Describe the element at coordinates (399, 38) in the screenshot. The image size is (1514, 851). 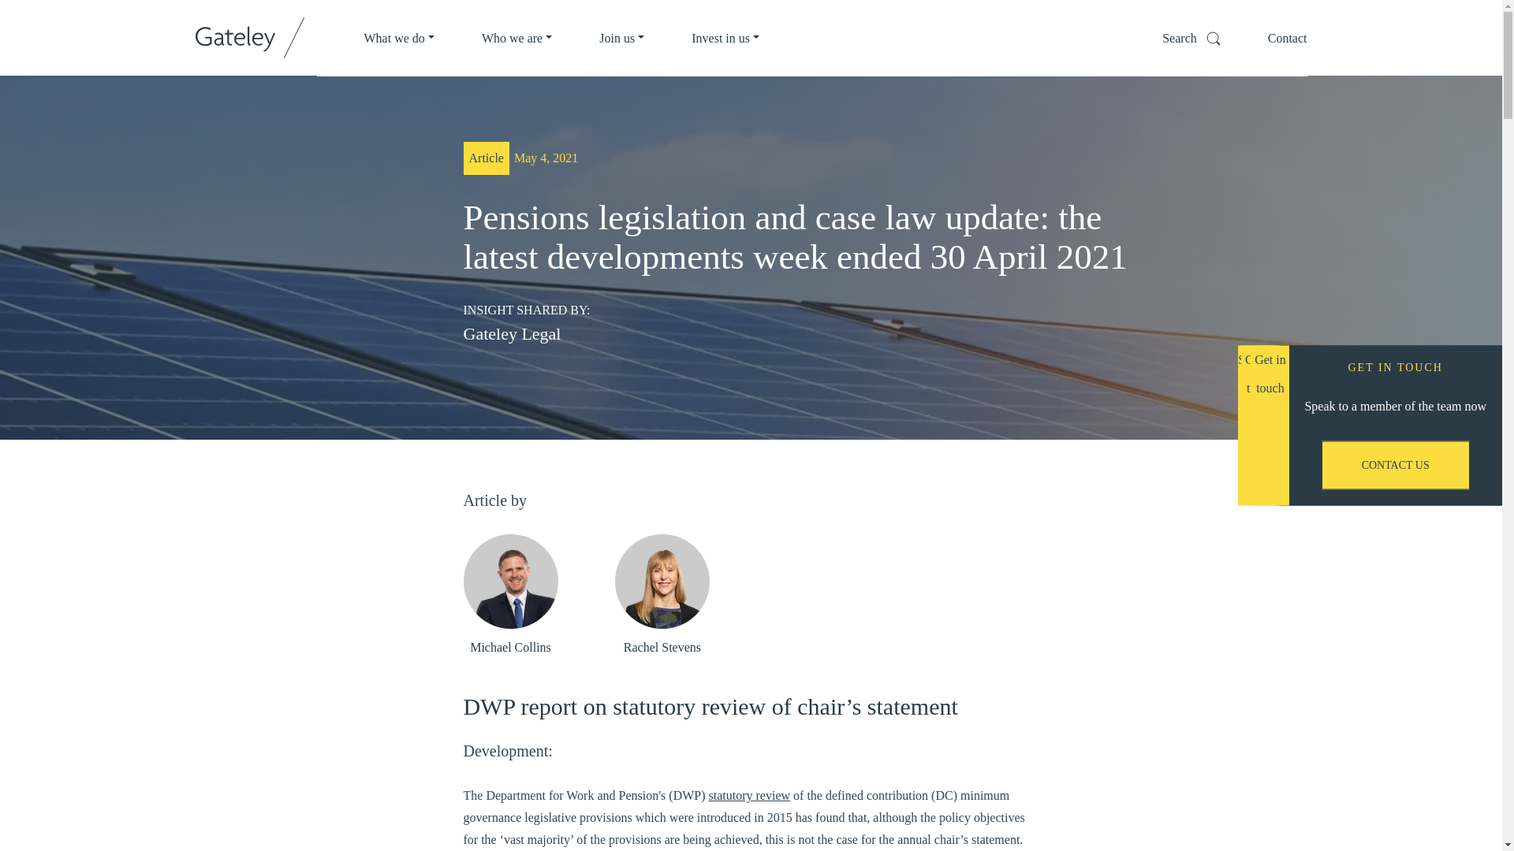
I see `What we do` at that location.